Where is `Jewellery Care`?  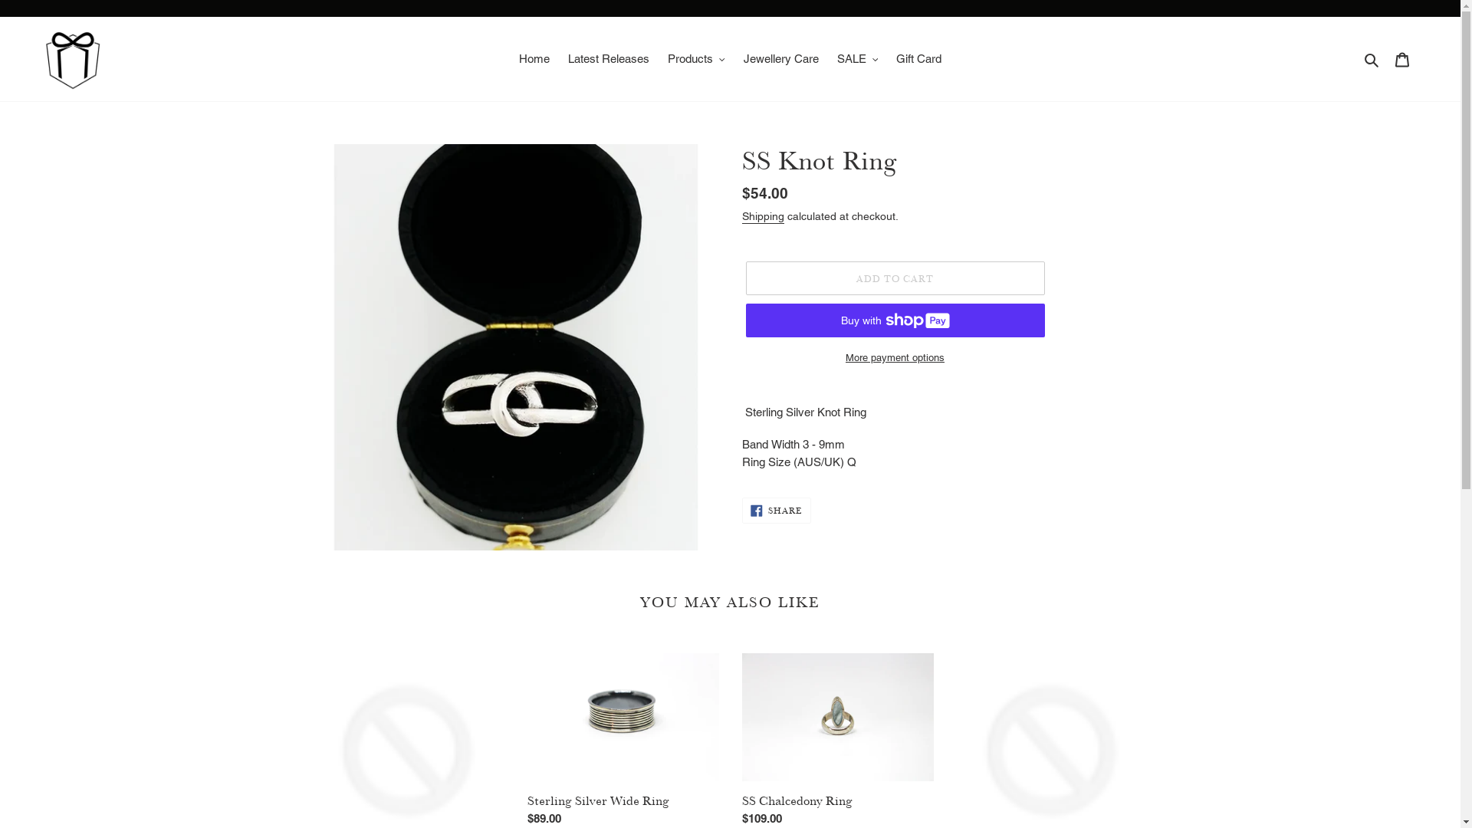
Jewellery Care is located at coordinates (781, 60).